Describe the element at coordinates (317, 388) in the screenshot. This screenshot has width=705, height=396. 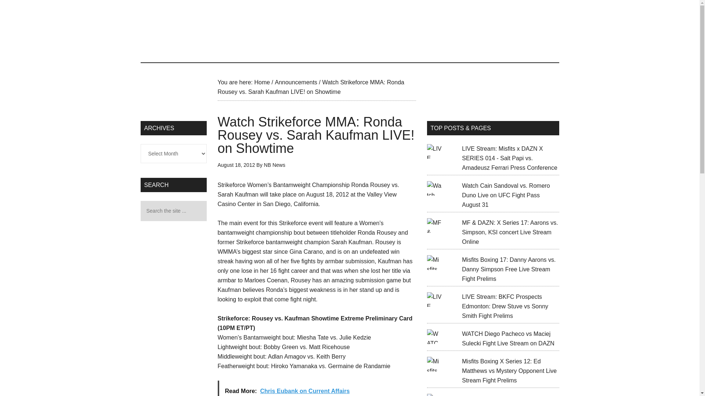
I see `Read More:  Chris Eubank on Current Affairs` at that location.